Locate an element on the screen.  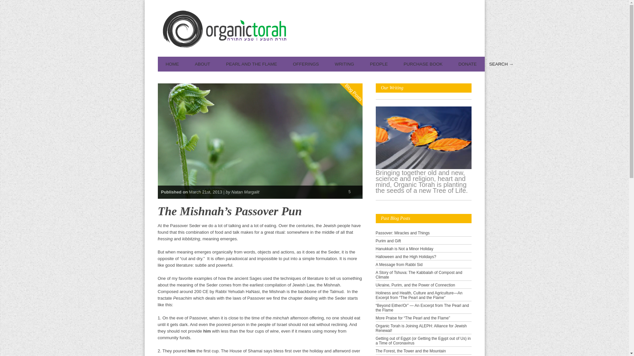
A Story of Tshuva: The Kabbalah of Compost and Climate is located at coordinates (419, 275).